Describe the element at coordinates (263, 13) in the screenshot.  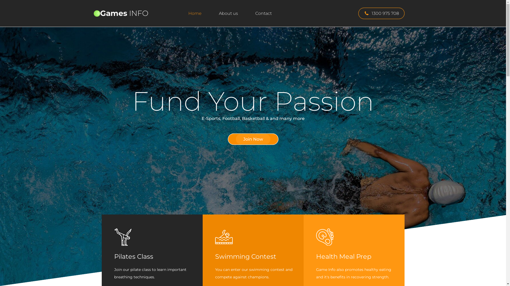
I see `Contact` at that location.